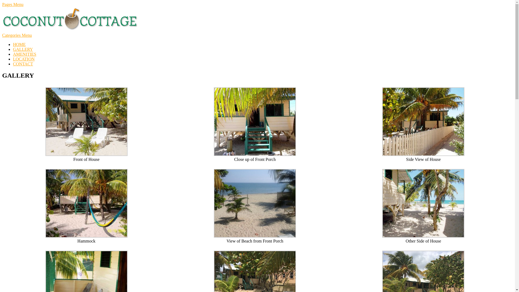 Image resolution: width=519 pixels, height=292 pixels. I want to click on GALLERY, so click(23, 49).